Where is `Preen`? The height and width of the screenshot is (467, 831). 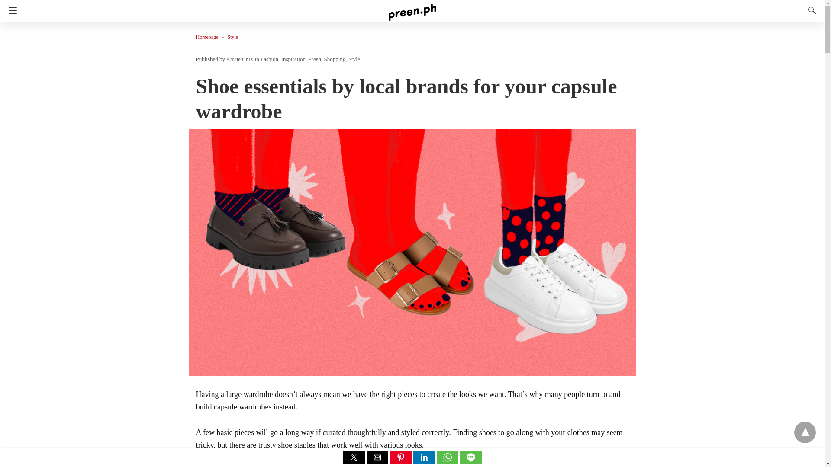 Preen is located at coordinates (314, 59).